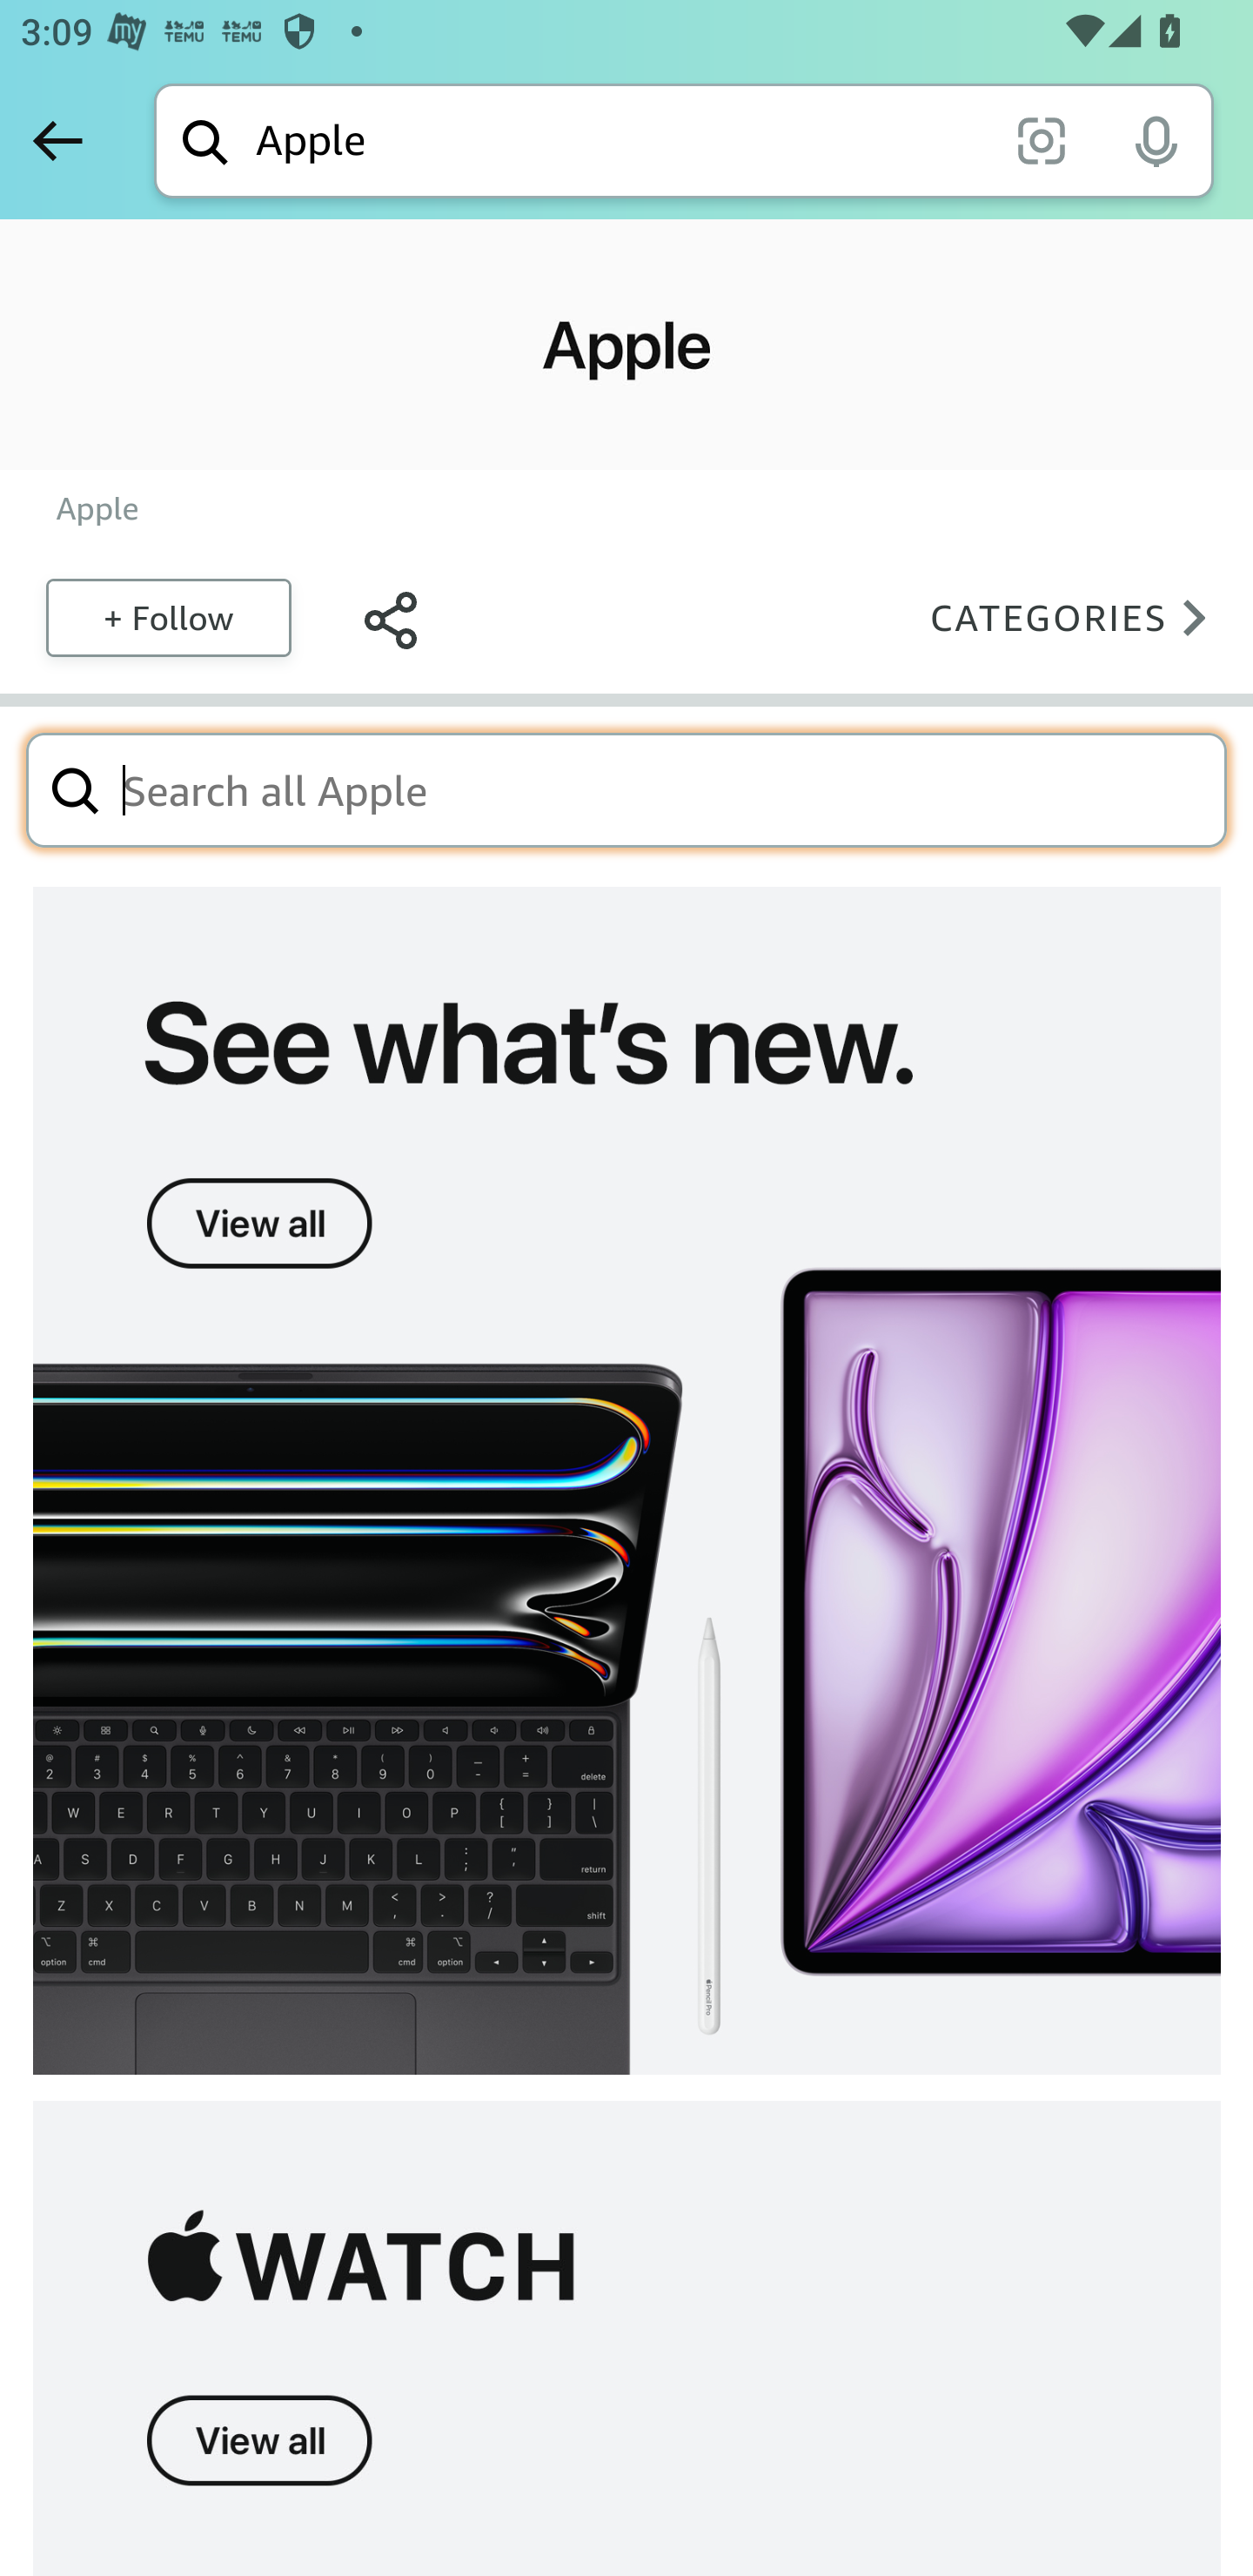 Image resolution: width=1253 pixels, height=2576 pixels. I want to click on learn more, so click(626, 2338).